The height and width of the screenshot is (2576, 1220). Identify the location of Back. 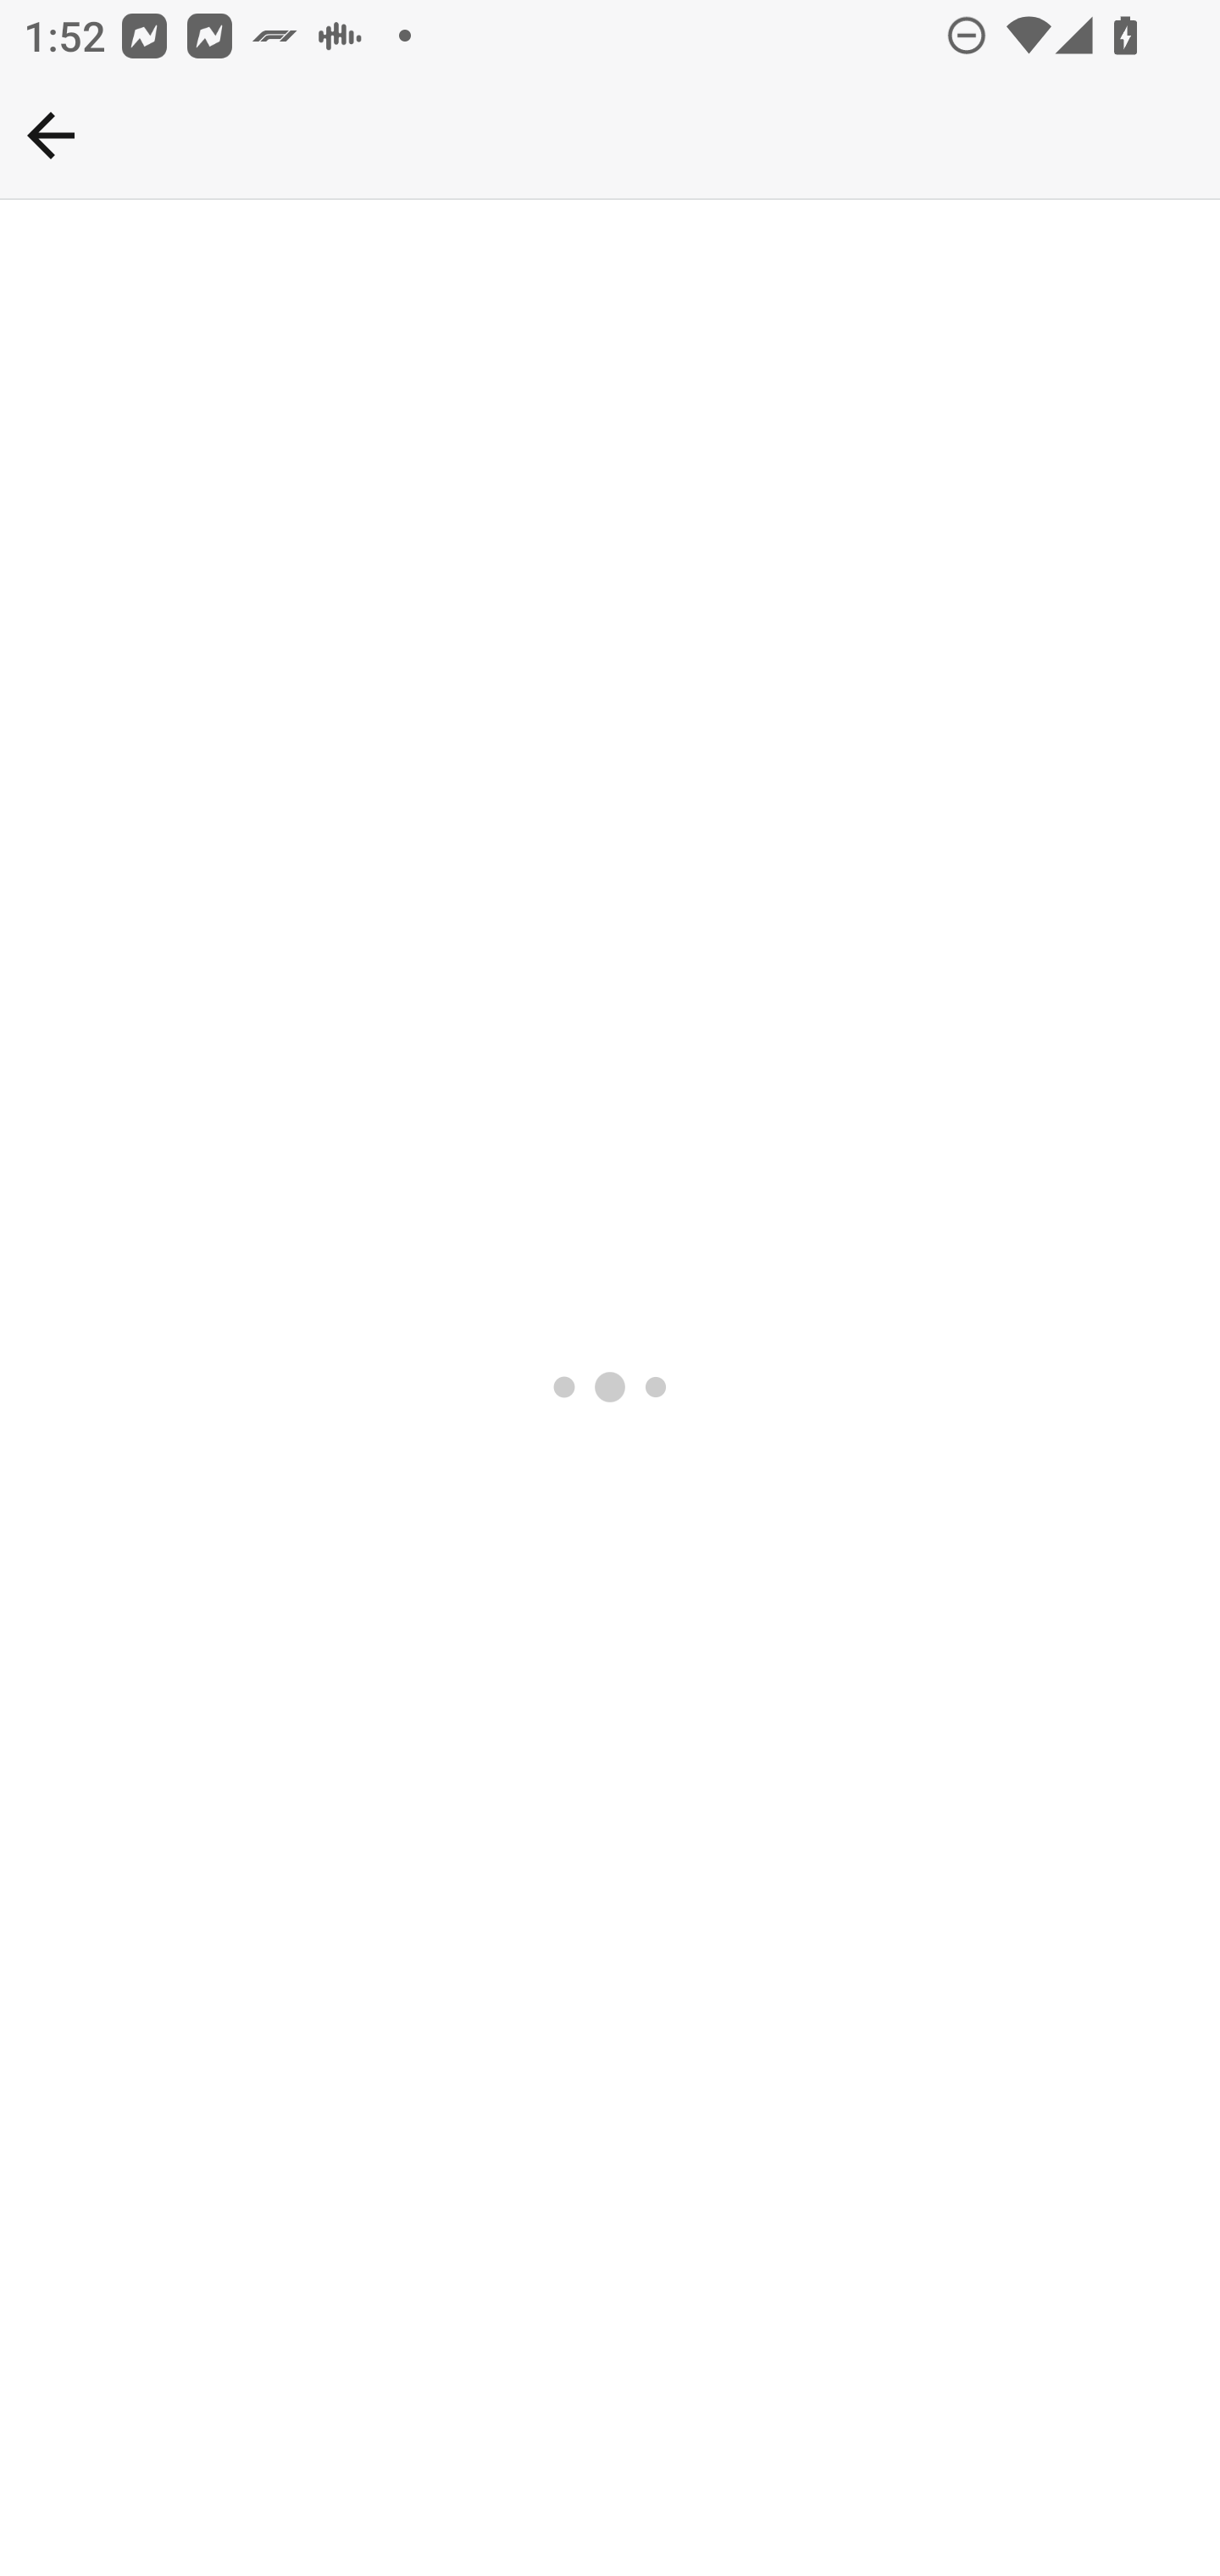
(610, 136).